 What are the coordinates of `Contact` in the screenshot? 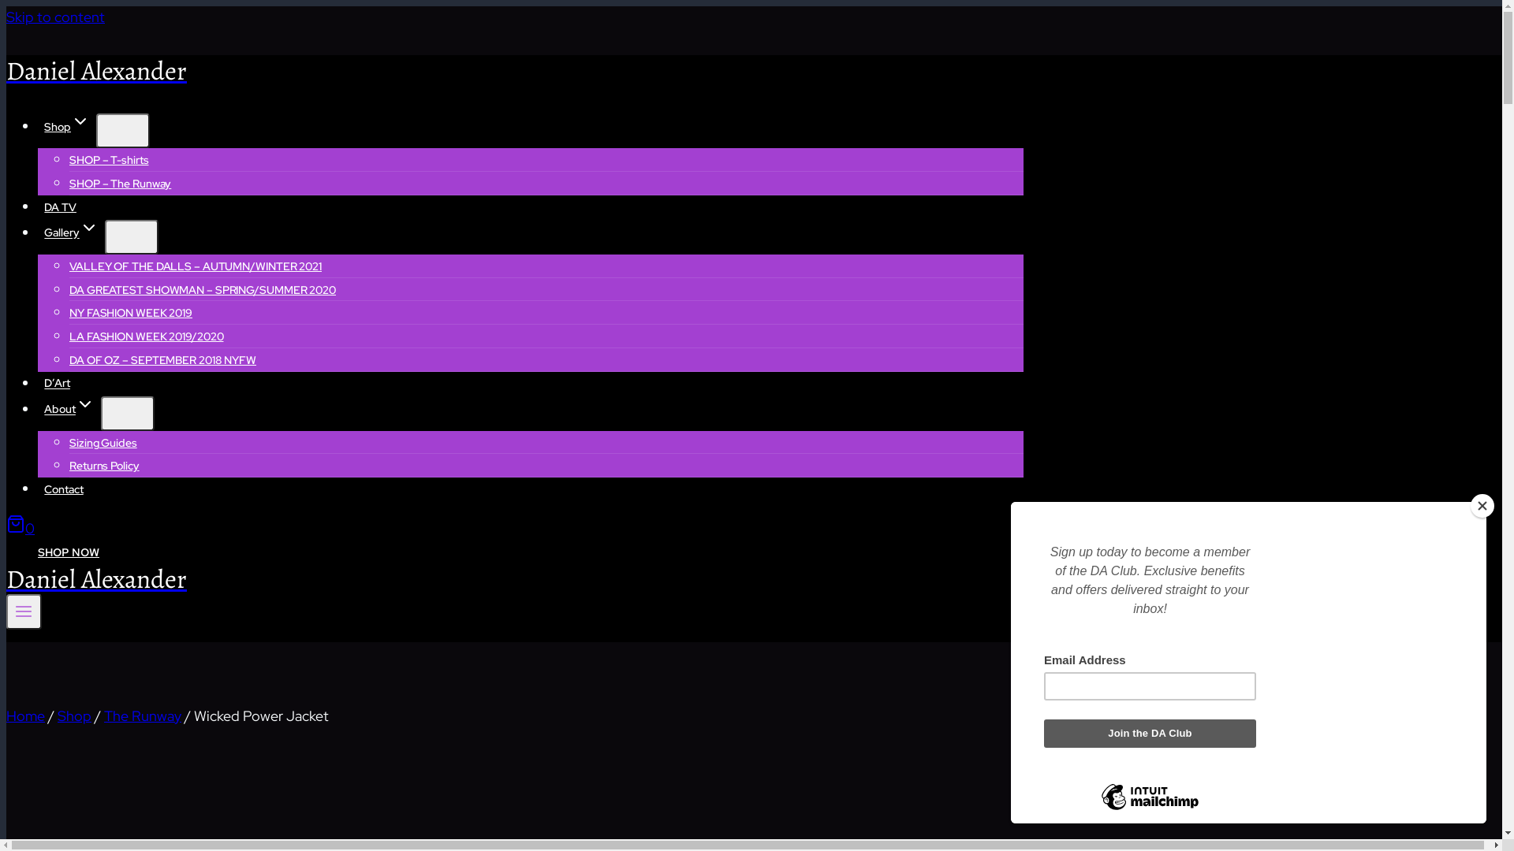 It's located at (64, 490).